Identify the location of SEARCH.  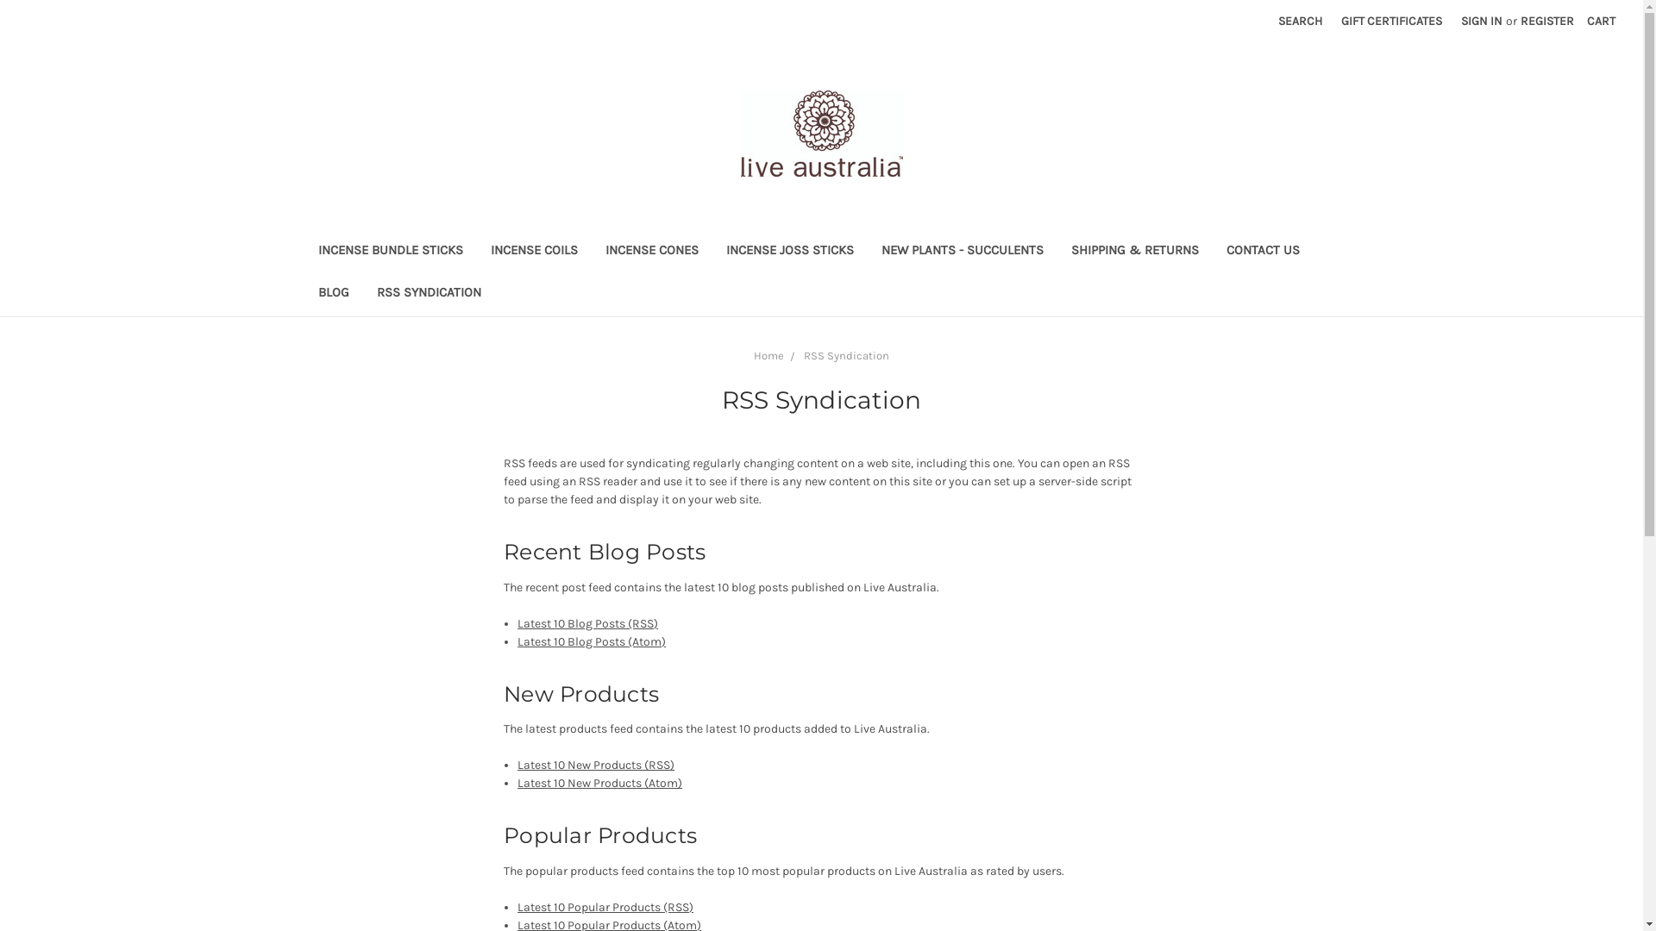
(1301, 21).